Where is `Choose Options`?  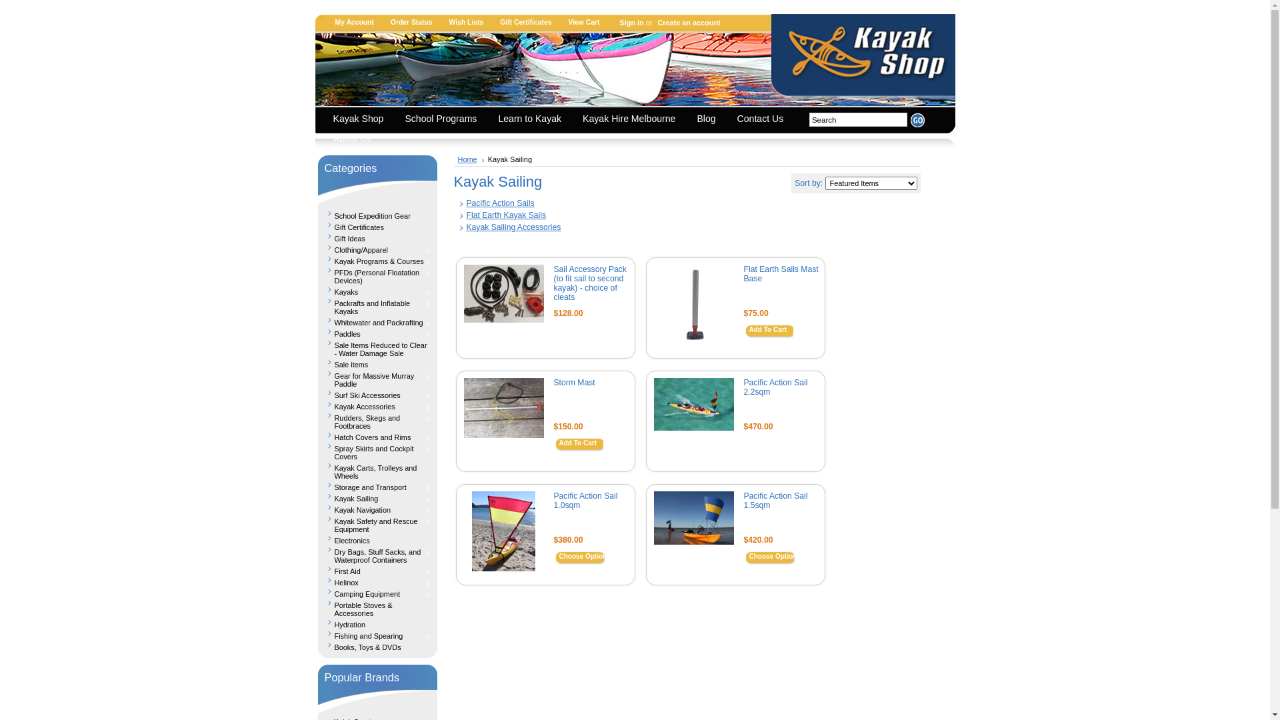 Choose Options is located at coordinates (776, 559).